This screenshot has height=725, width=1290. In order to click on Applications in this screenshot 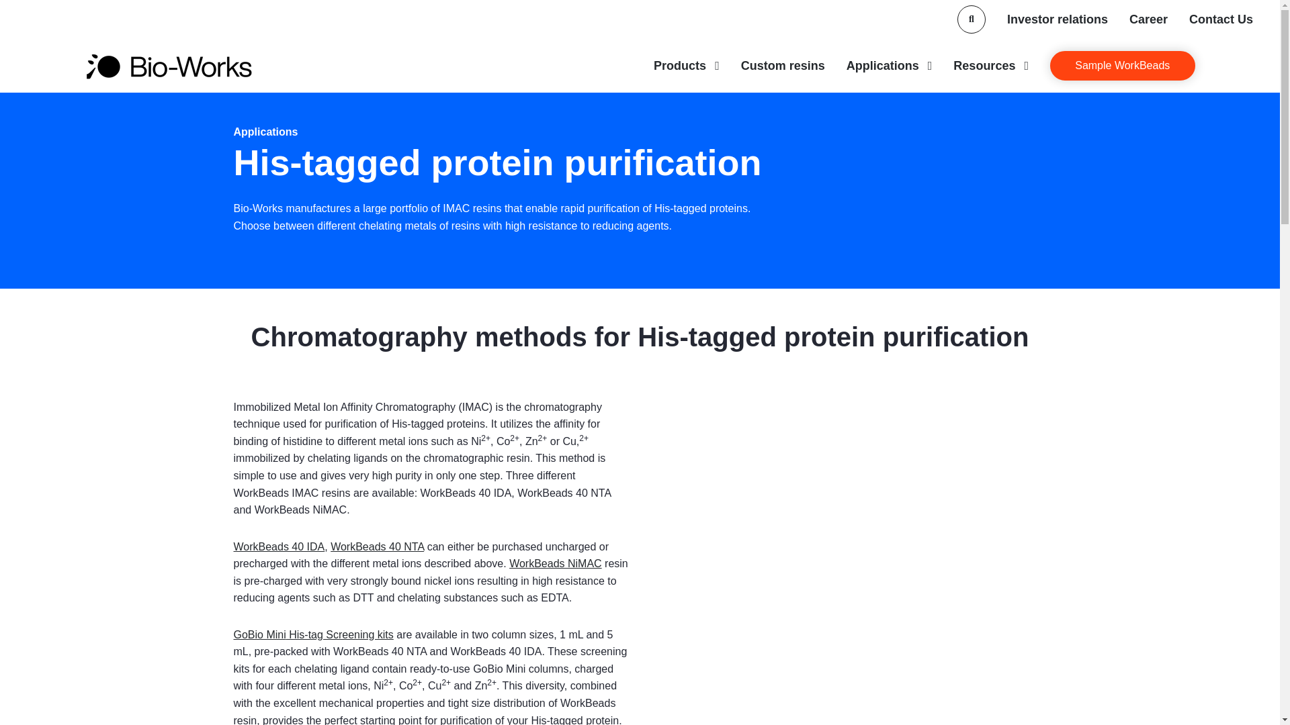, I will do `click(890, 66)`.